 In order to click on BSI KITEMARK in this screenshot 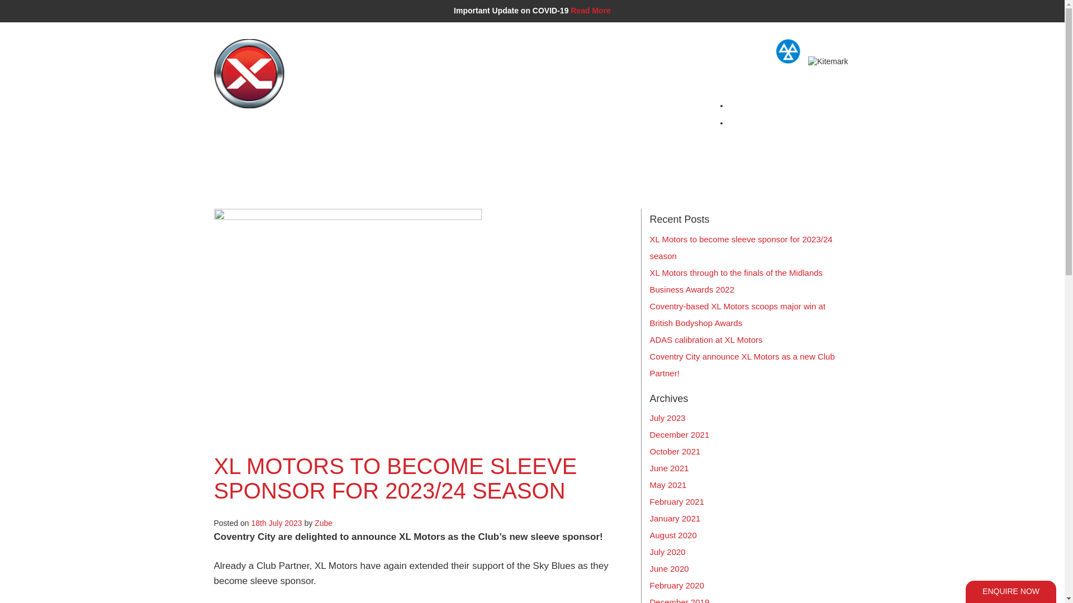, I will do `click(504, 156)`.